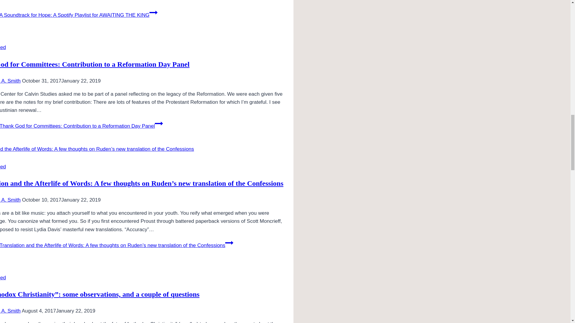  I want to click on Uncategorized, so click(3, 278).